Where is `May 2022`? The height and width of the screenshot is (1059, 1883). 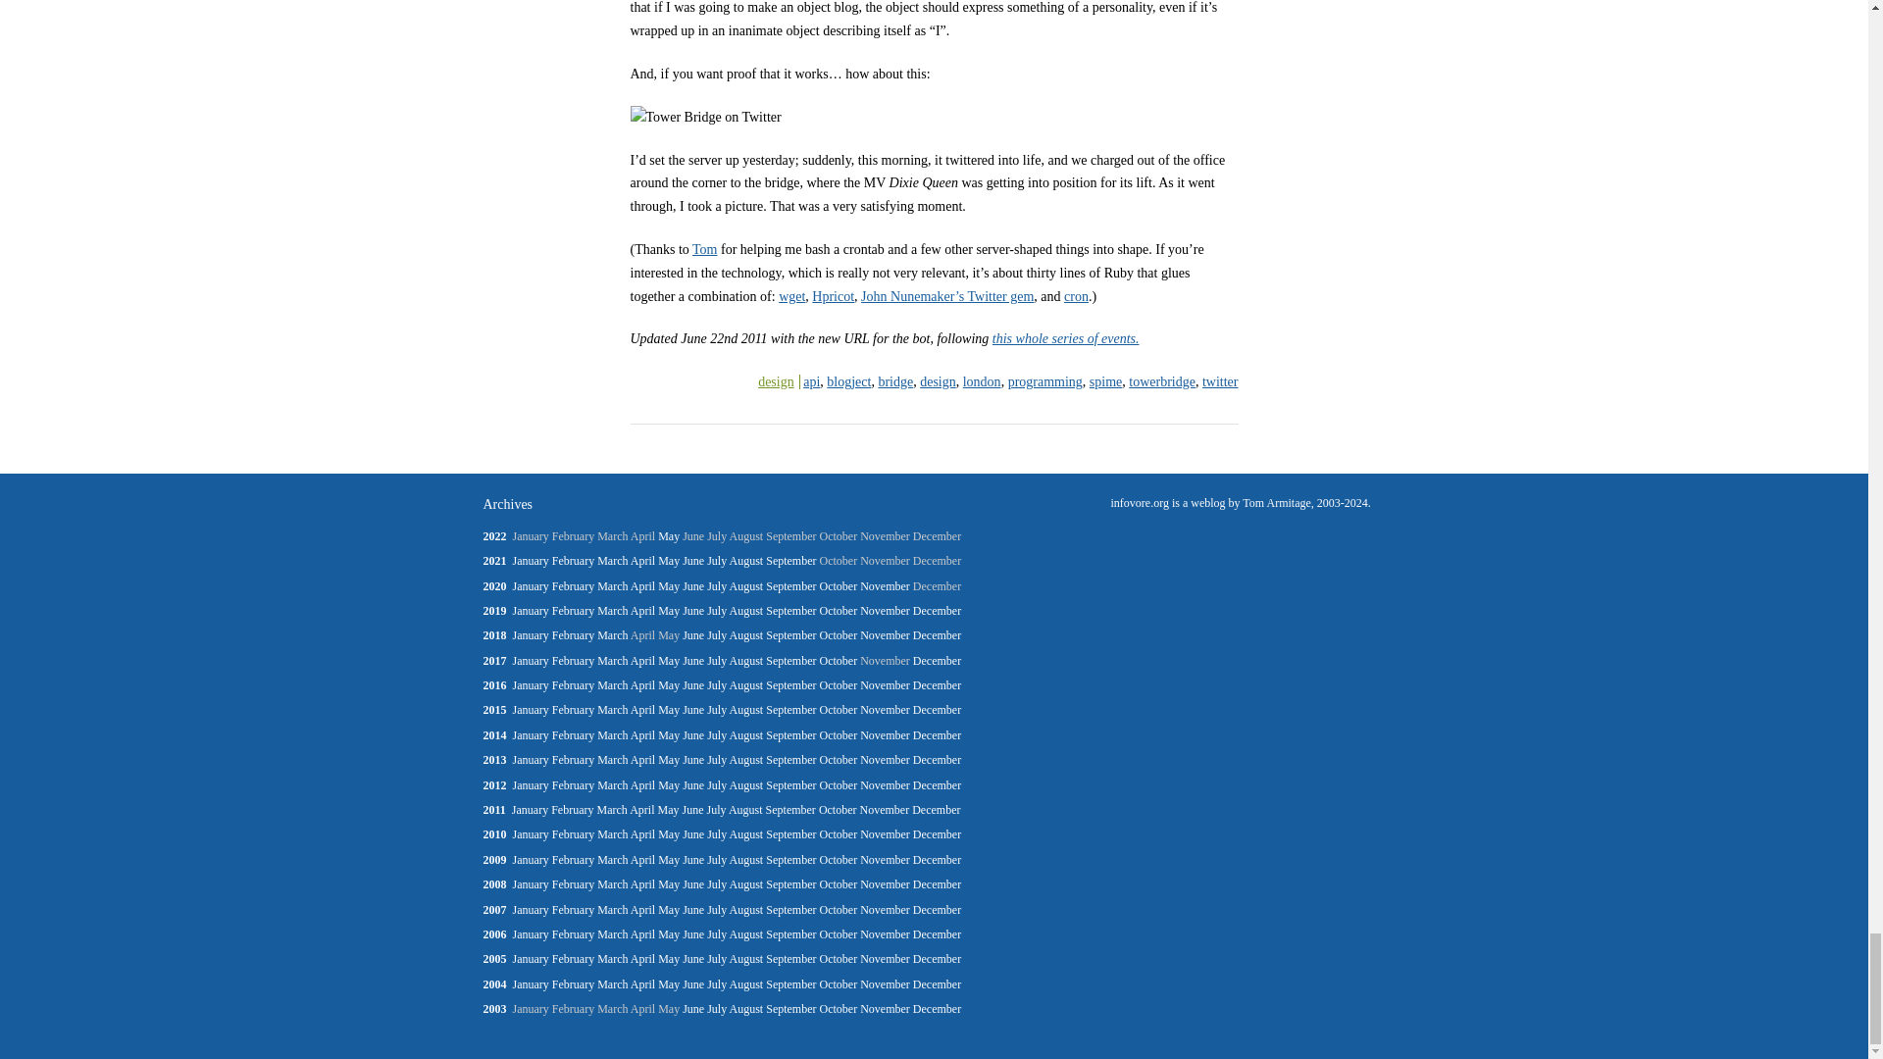 May 2022 is located at coordinates (669, 536).